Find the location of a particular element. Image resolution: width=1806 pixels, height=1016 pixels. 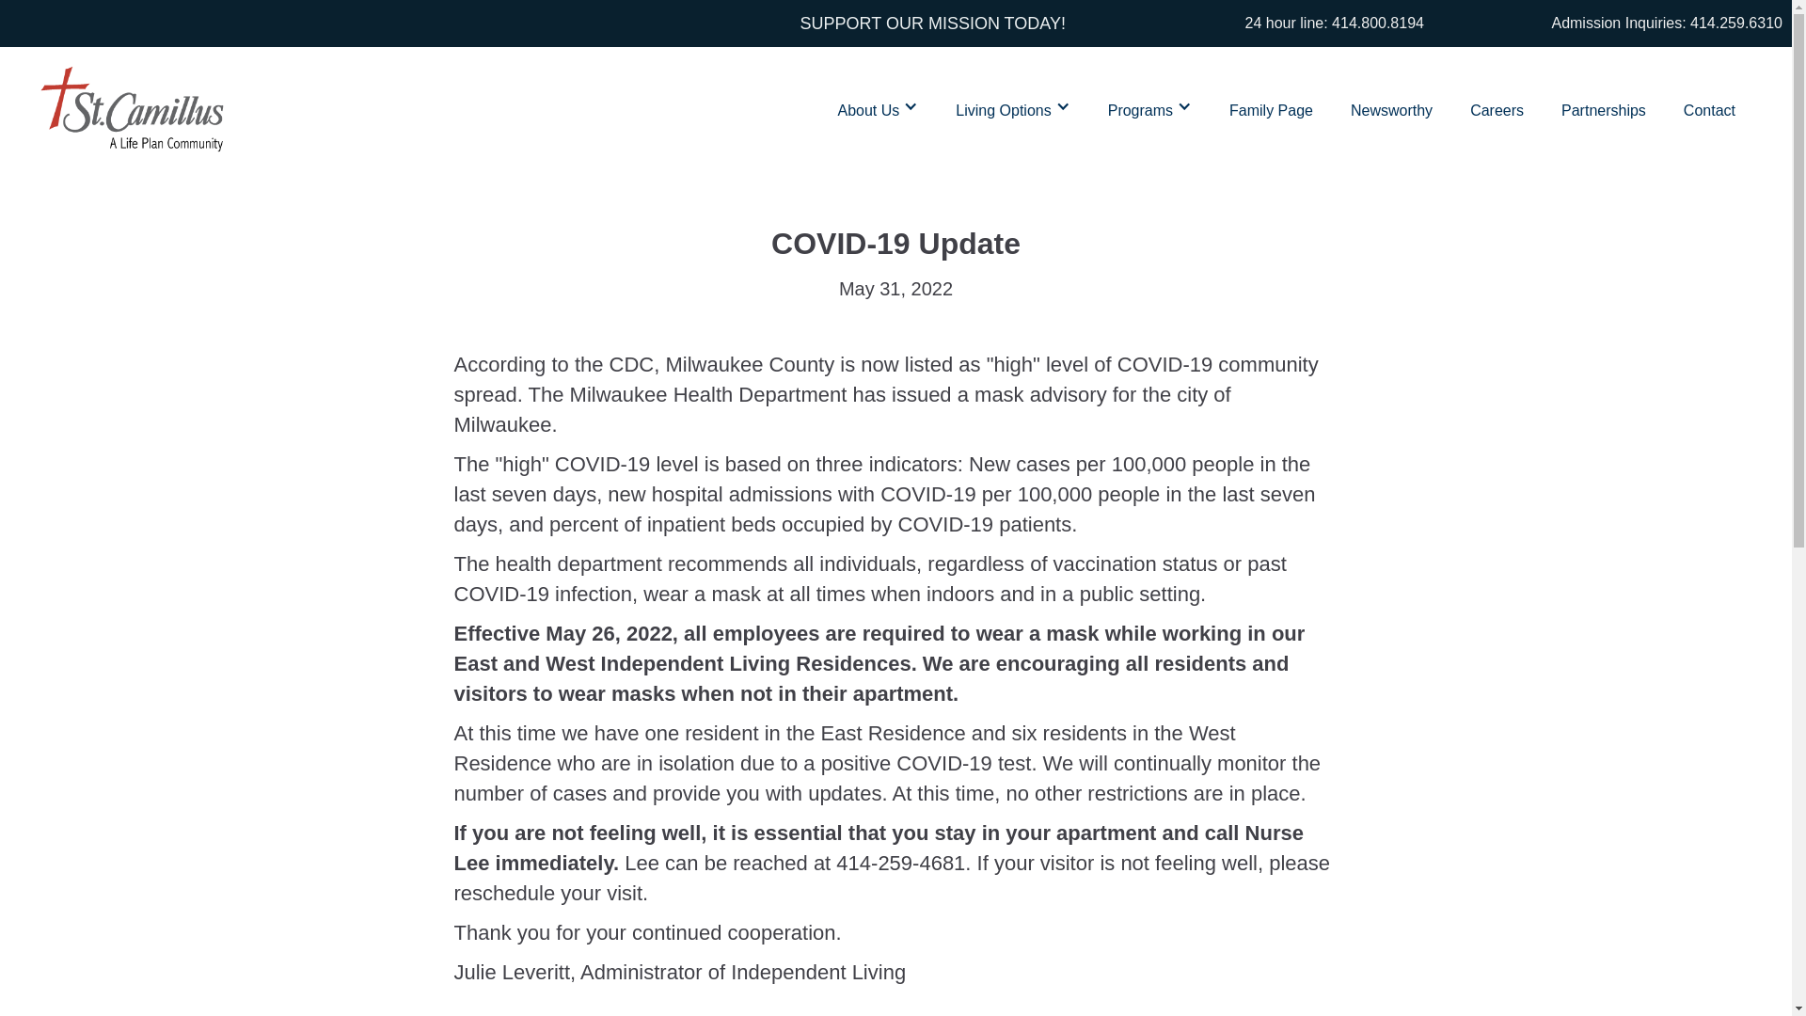

SUPPORT OUR MISSION TODAY! is located at coordinates (932, 23).